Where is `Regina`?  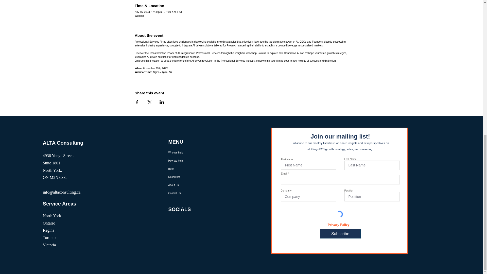 Regina is located at coordinates (48, 230).